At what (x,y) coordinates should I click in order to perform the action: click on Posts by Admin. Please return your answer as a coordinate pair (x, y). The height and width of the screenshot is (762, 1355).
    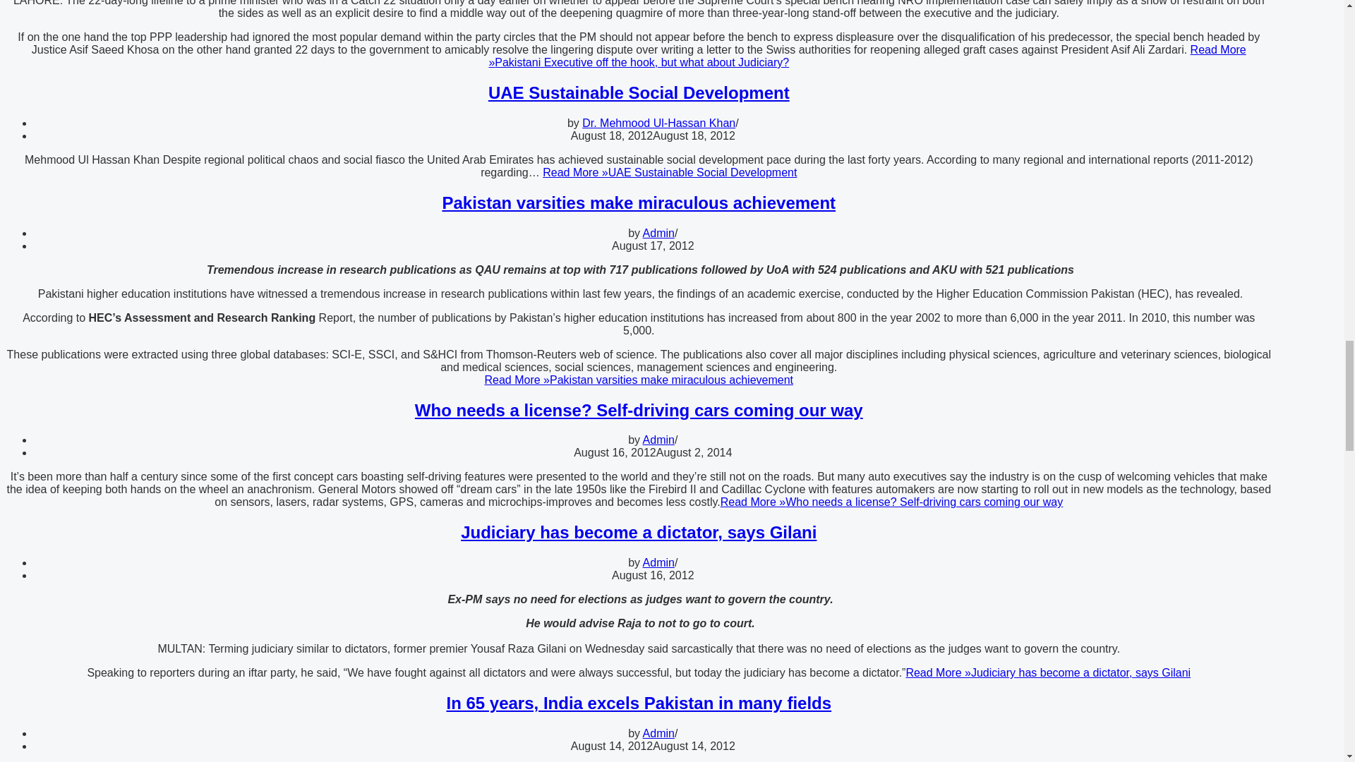
    Looking at the image, I should click on (658, 733).